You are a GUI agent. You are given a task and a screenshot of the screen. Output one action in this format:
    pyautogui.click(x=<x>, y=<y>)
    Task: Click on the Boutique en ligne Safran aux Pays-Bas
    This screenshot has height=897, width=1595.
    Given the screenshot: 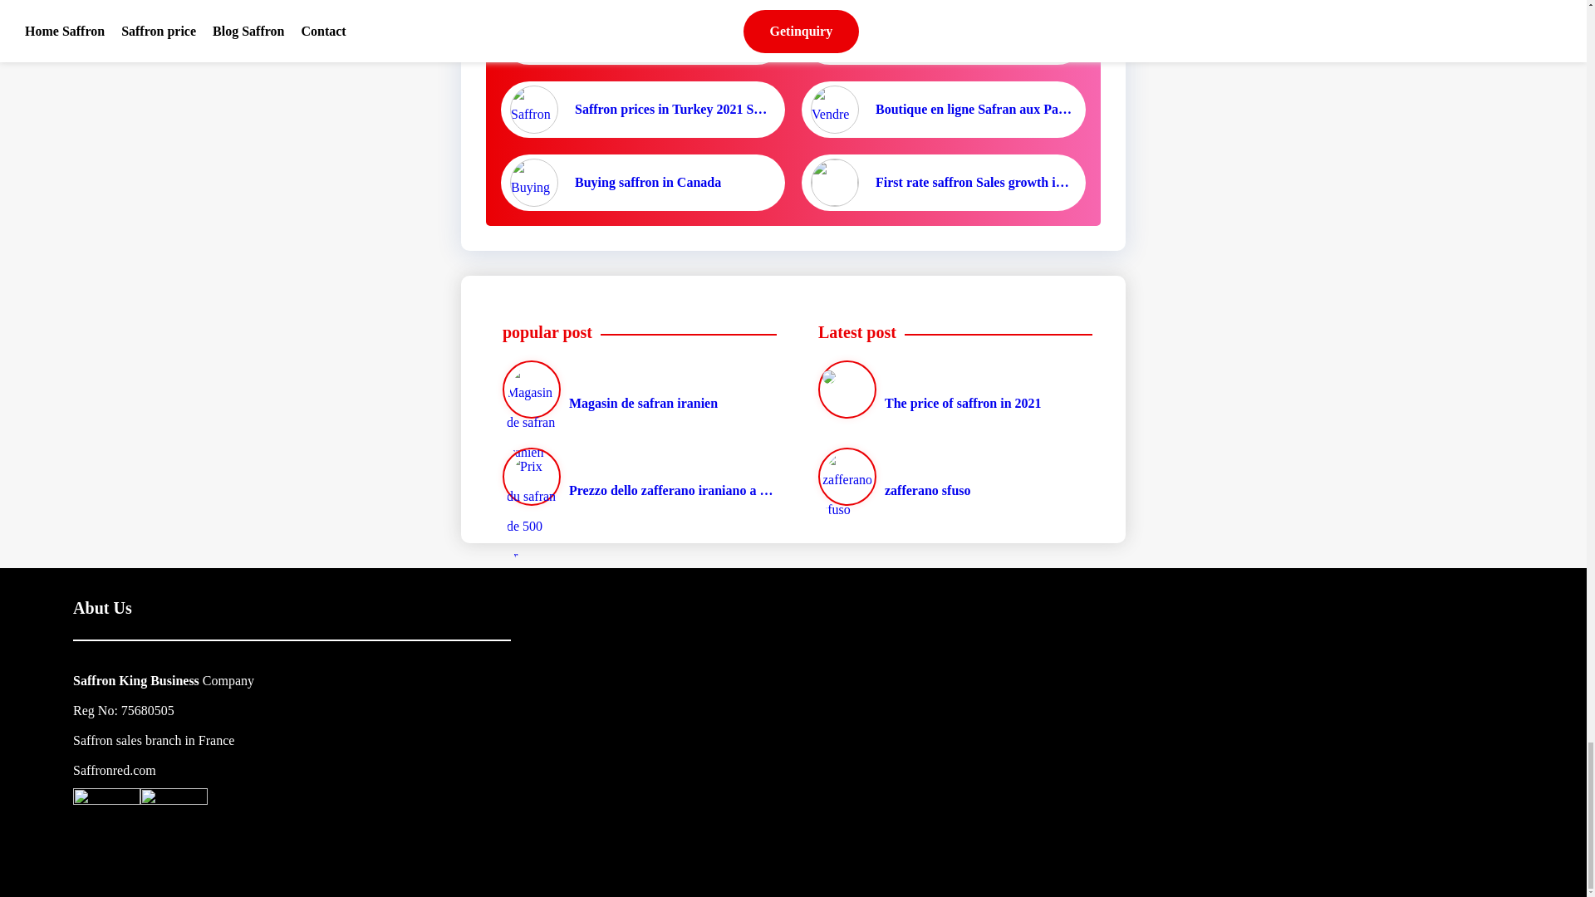 What is the action you would take?
    pyautogui.click(x=943, y=108)
    